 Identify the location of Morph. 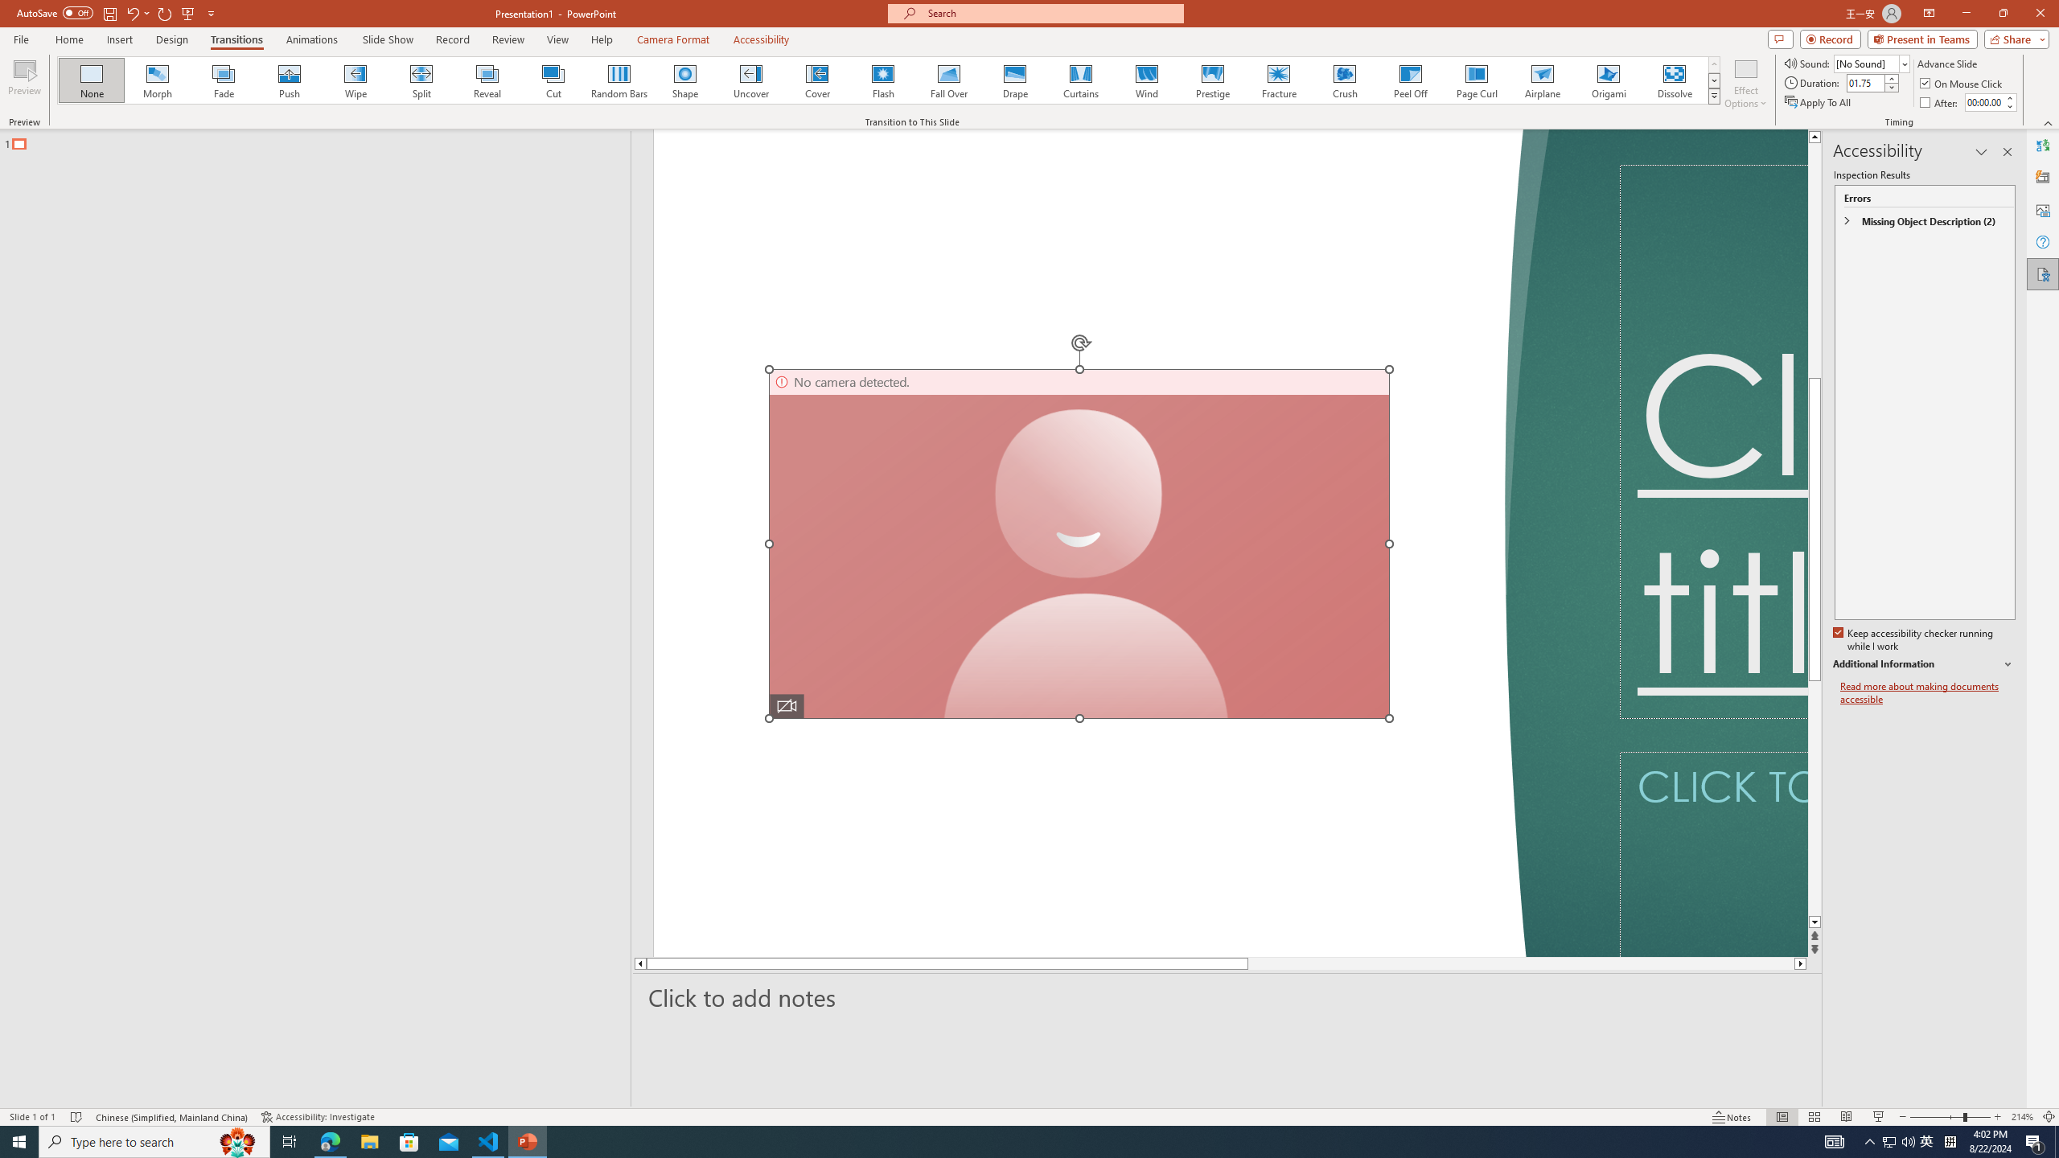
(158, 80).